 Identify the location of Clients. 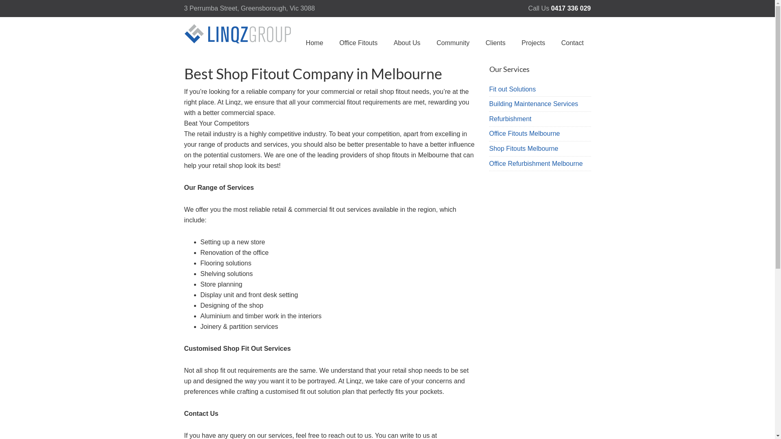
(495, 43).